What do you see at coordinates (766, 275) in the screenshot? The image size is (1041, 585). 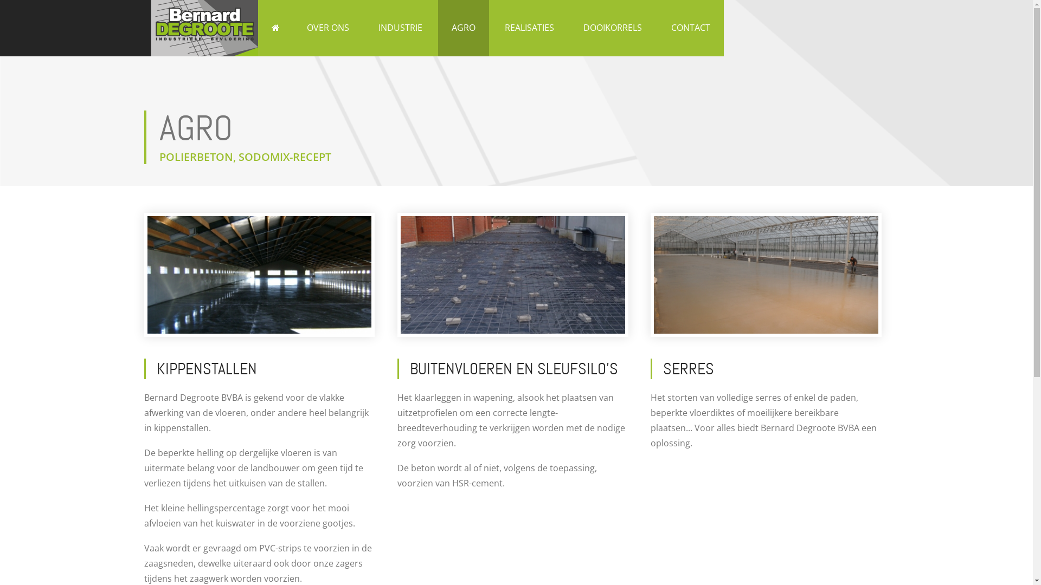 I see `Serres` at bounding box center [766, 275].